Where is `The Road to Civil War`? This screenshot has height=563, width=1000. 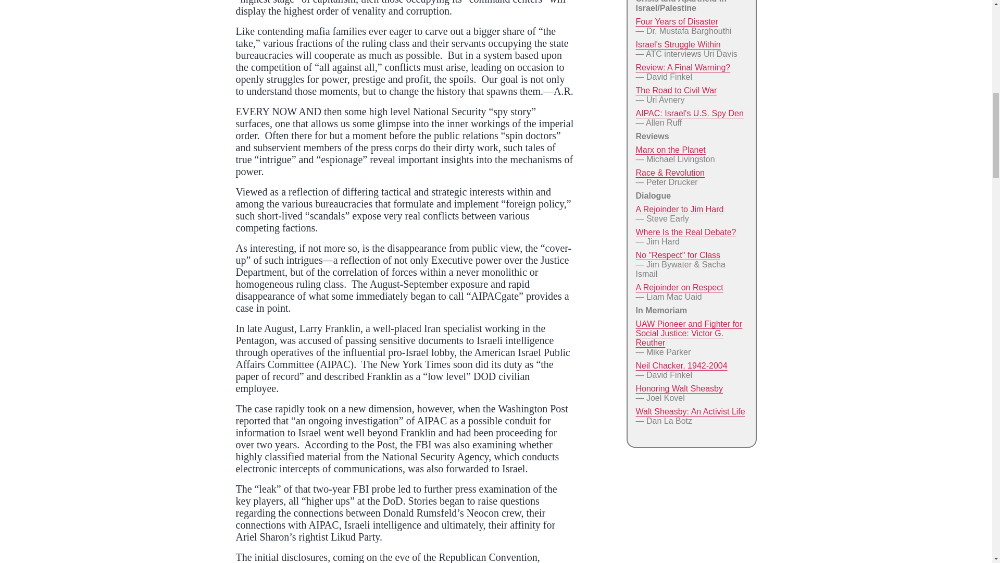
The Road to Civil War is located at coordinates (676, 91).